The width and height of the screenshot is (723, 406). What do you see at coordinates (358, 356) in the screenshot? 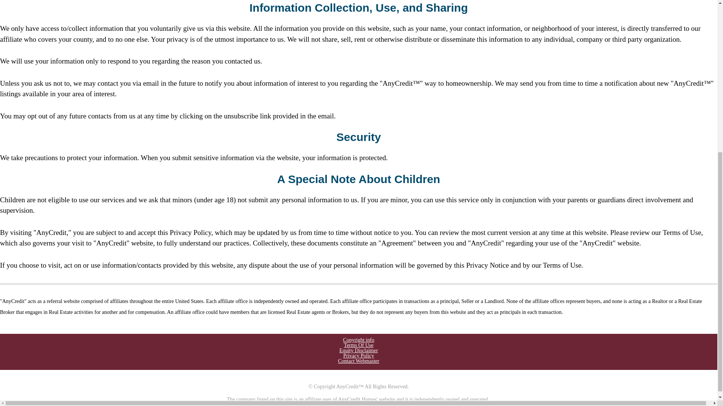
I see `Privacy Policy` at bounding box center [358, 356].